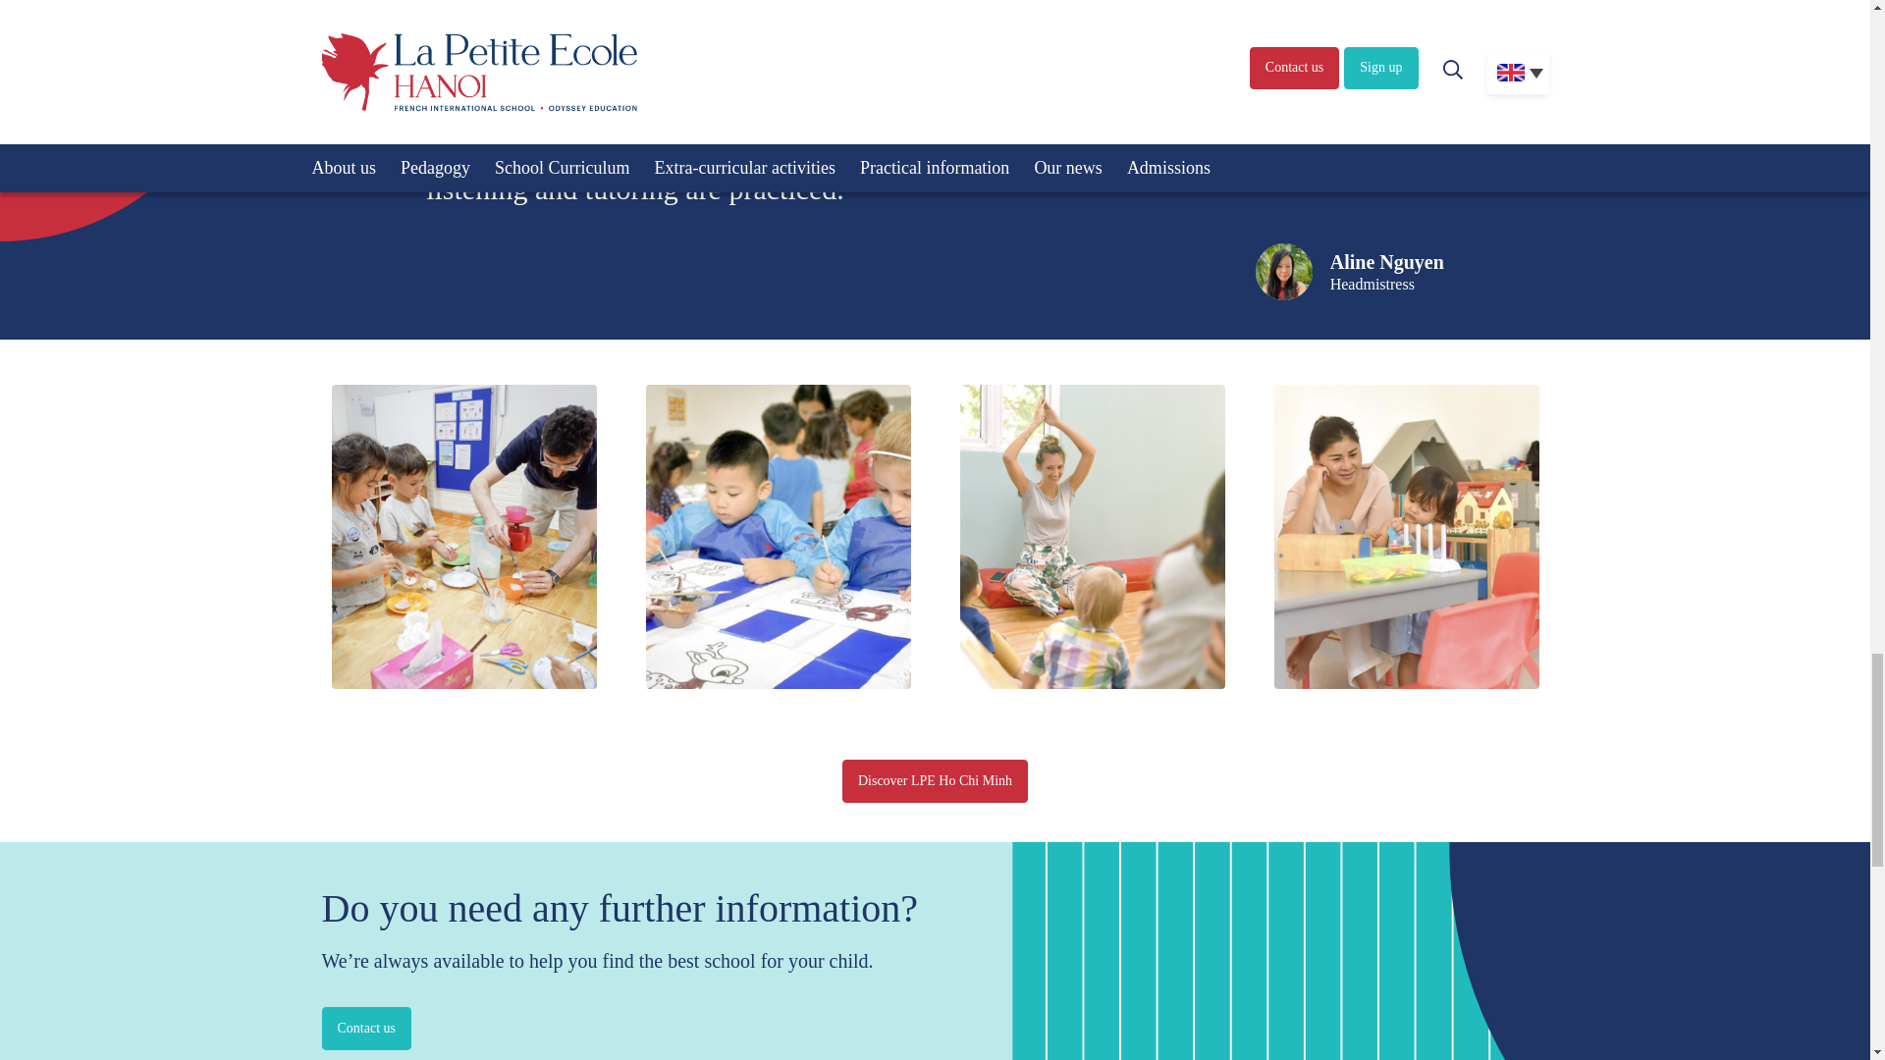 The height and width of the screenshot is (1060, 1885). Describe the element at coordinates (367, 1029) in the screenshot. I see `Contact us` at that location.